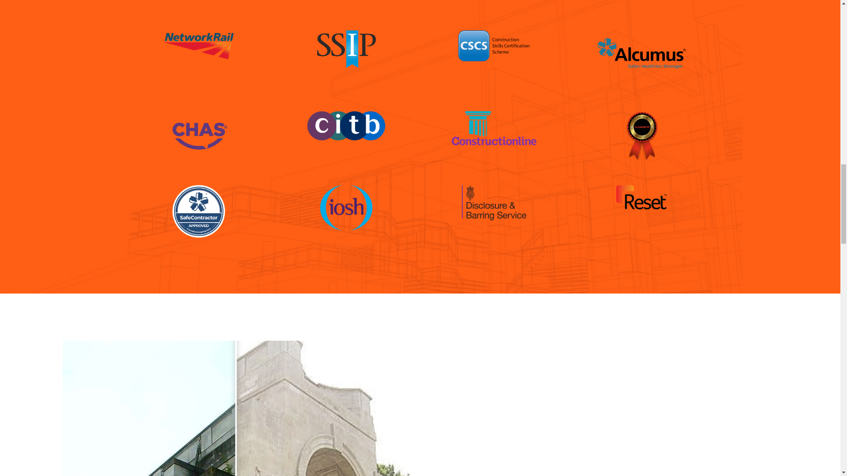 The height and width of the screenshot is (476, 847). I want to click on CHAS-LOGON, so click(199, 136).